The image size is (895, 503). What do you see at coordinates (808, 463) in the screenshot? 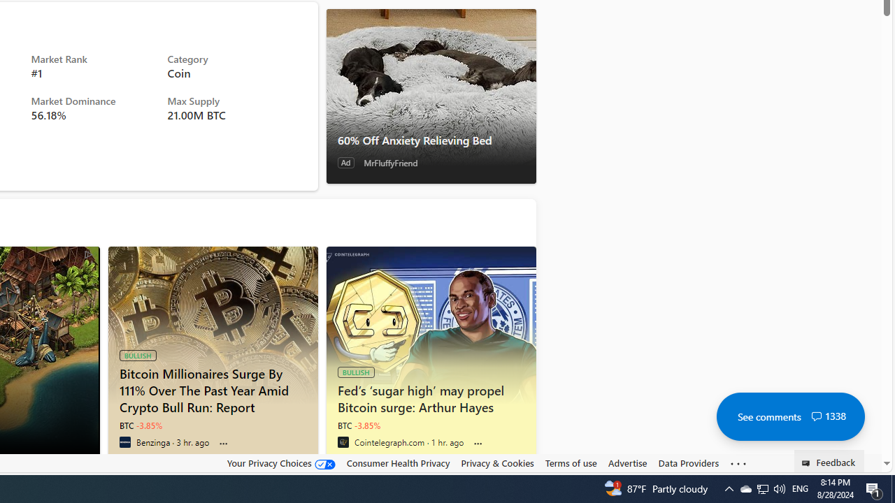
I see `Class: feedback_link_icon-DS-EntryPoint1-1` at bounding box center [808, 463].